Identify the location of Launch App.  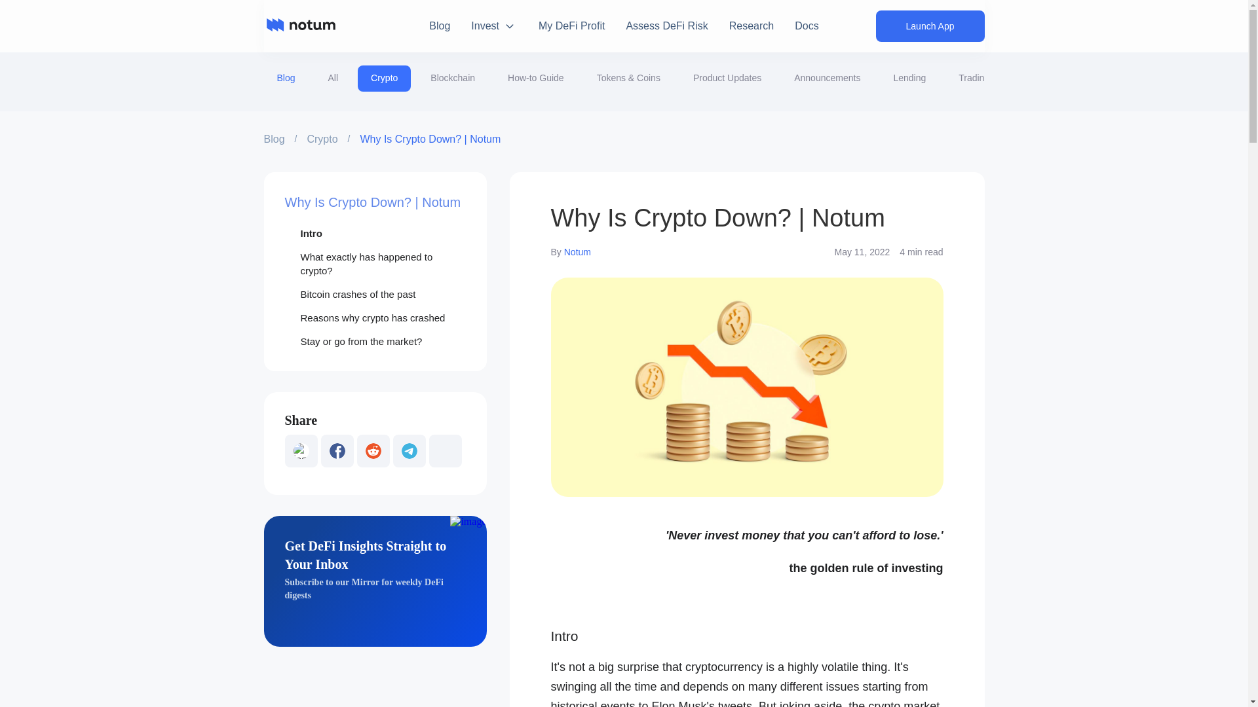
(930, 26).